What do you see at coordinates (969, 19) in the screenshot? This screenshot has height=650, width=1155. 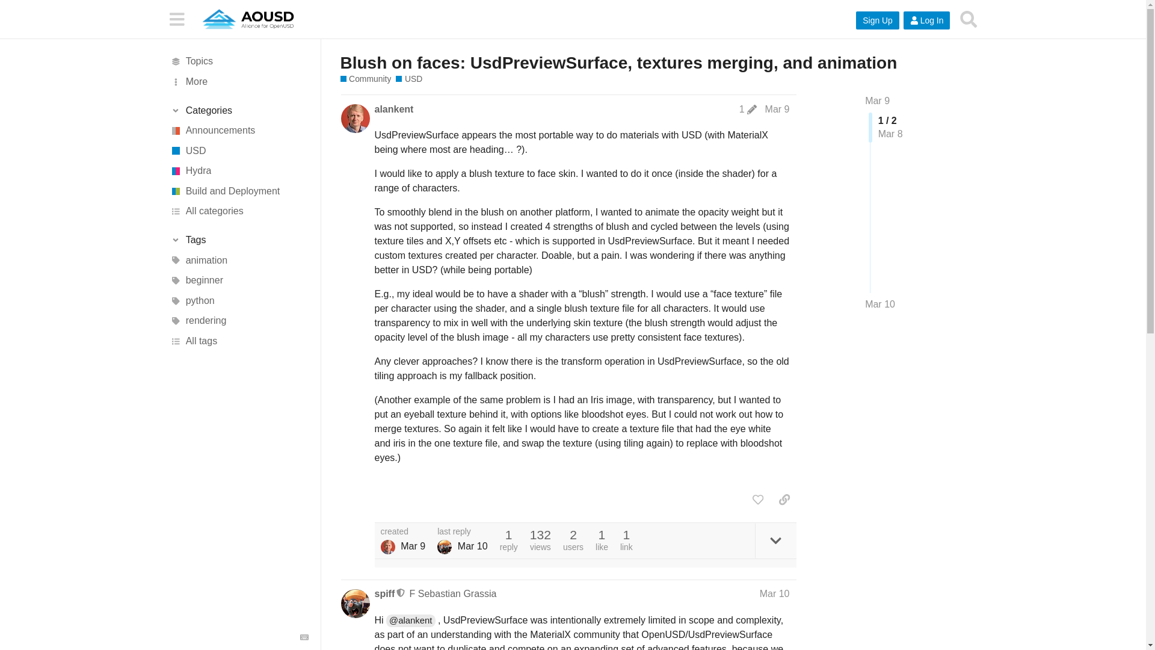 I see `Search` at bounding box center [969, 19].